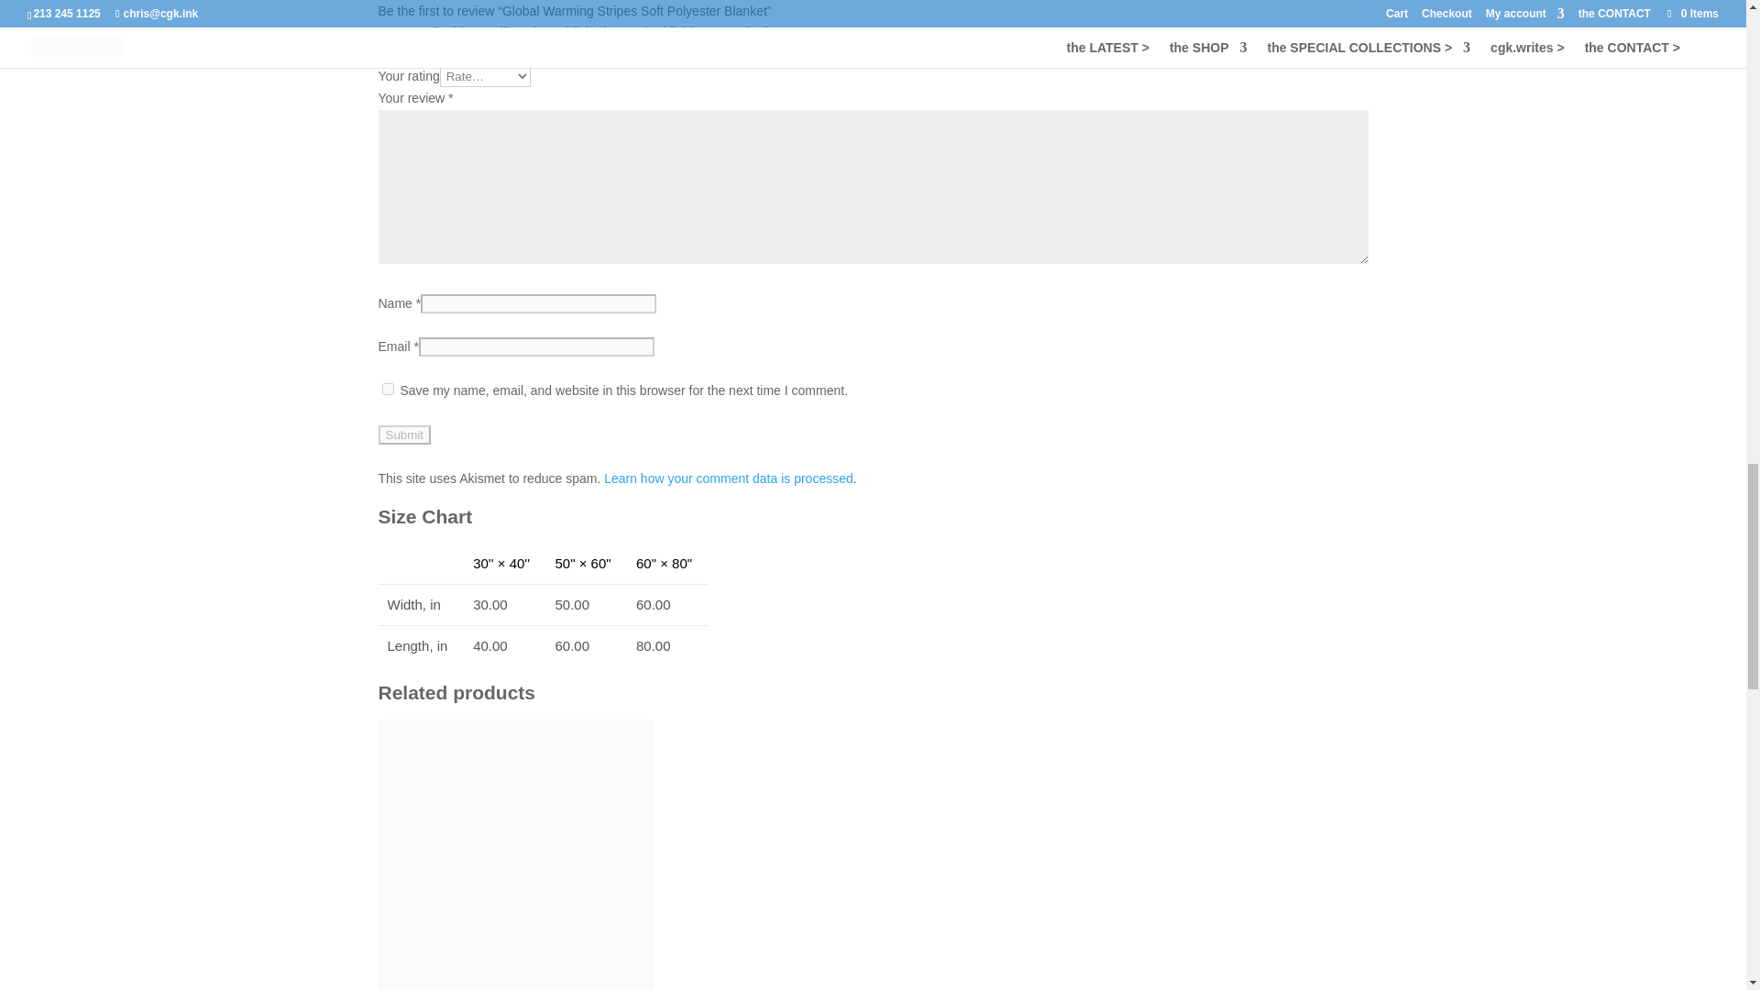 This screenshot has width=1760, height=990. What do you see at coordinates (403, 434) in the screenshot?
I see `Submit` at bounding box center [403, 434].